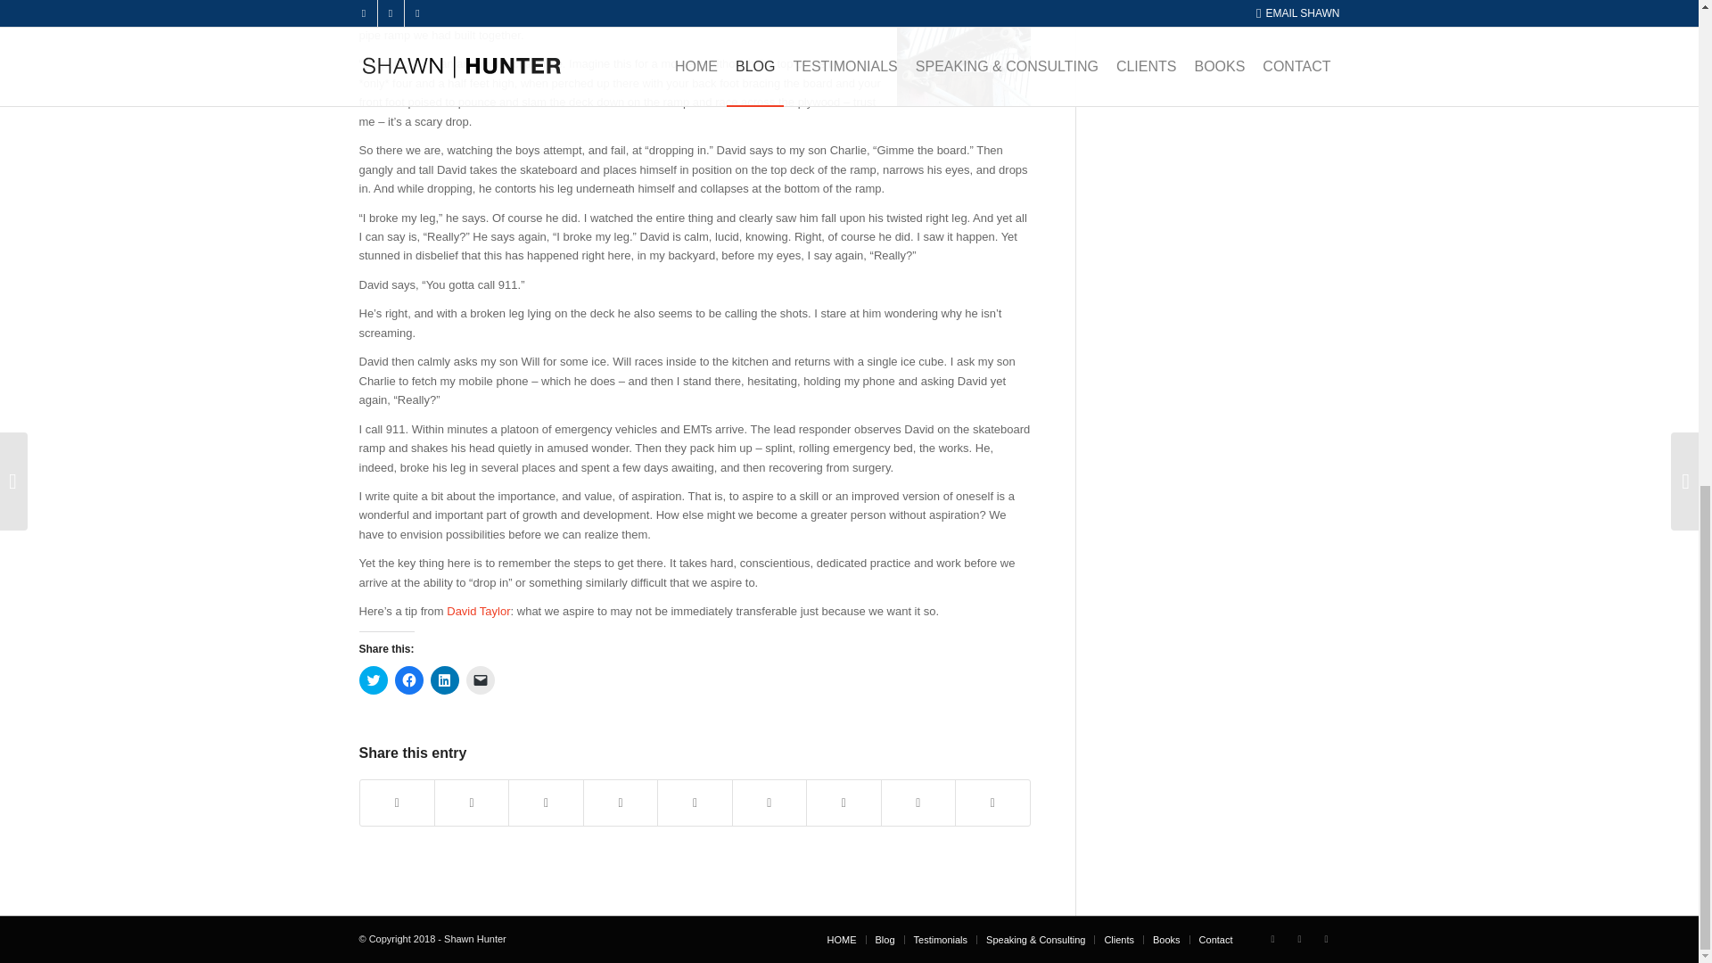 This screenshot has height=963, width=1712. I want to click on Click to share on LinkedIn, so click(444, 679).